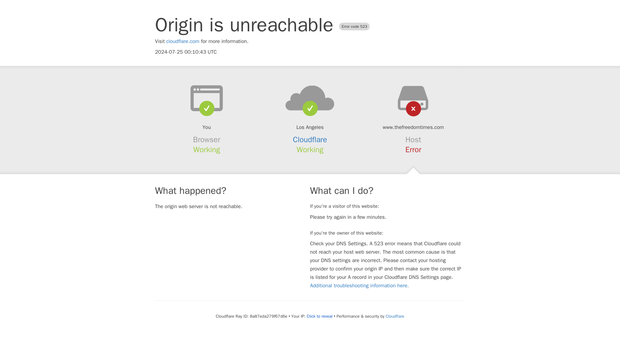  I want to click on Cloudflare, so click(395, 316).